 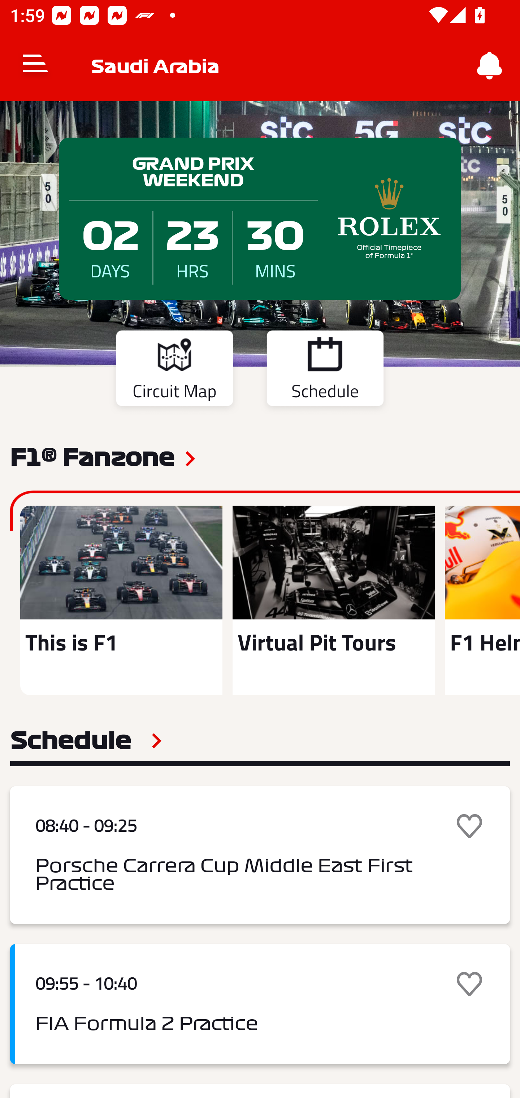 What do you see at coordinates (35, 66) in the screenshot?
I see `Navigate up` at bounding box center [35, 66].